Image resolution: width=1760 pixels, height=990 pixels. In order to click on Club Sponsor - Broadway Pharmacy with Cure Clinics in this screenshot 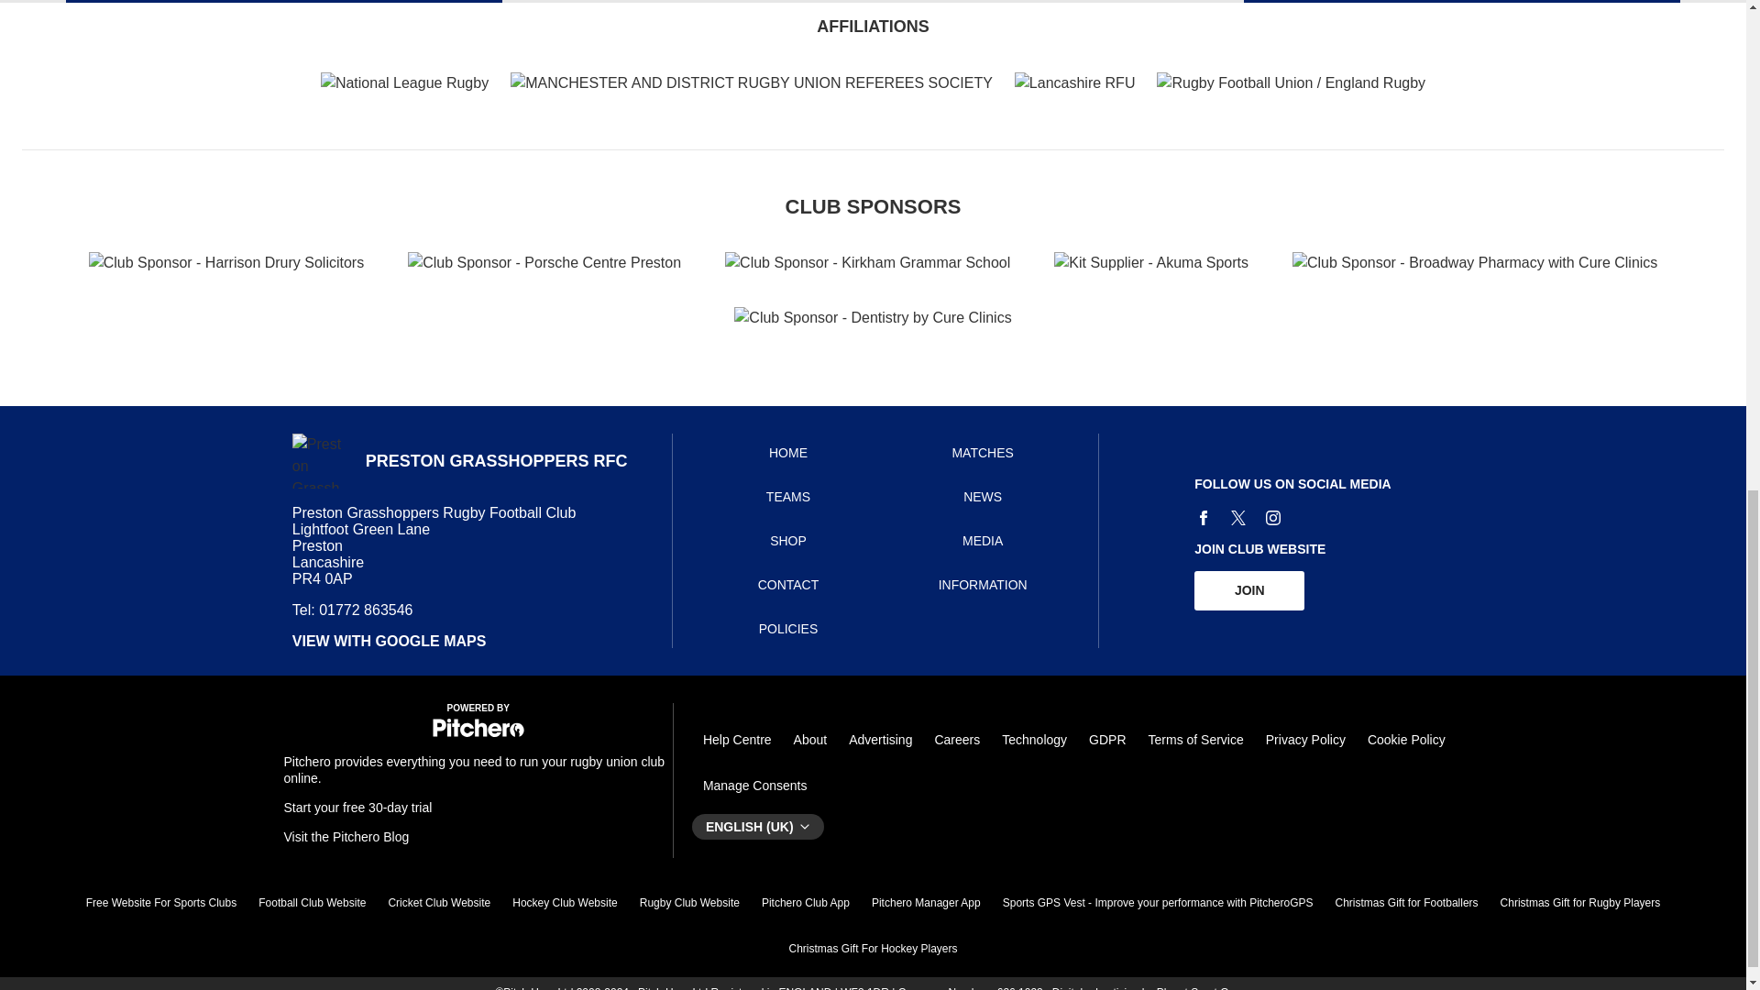, I will do `click(1474, 263)`.